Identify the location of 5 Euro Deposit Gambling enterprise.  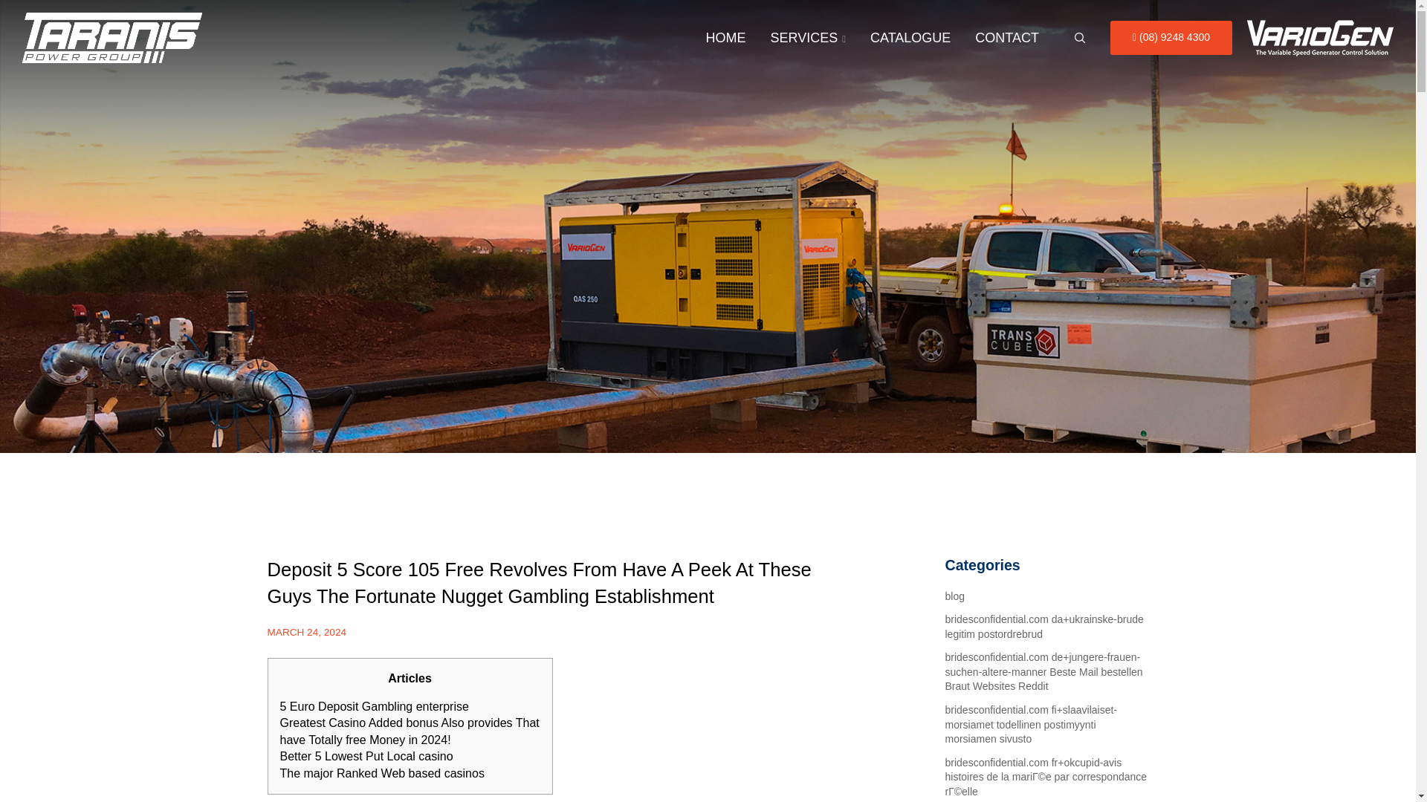
(373, 706).